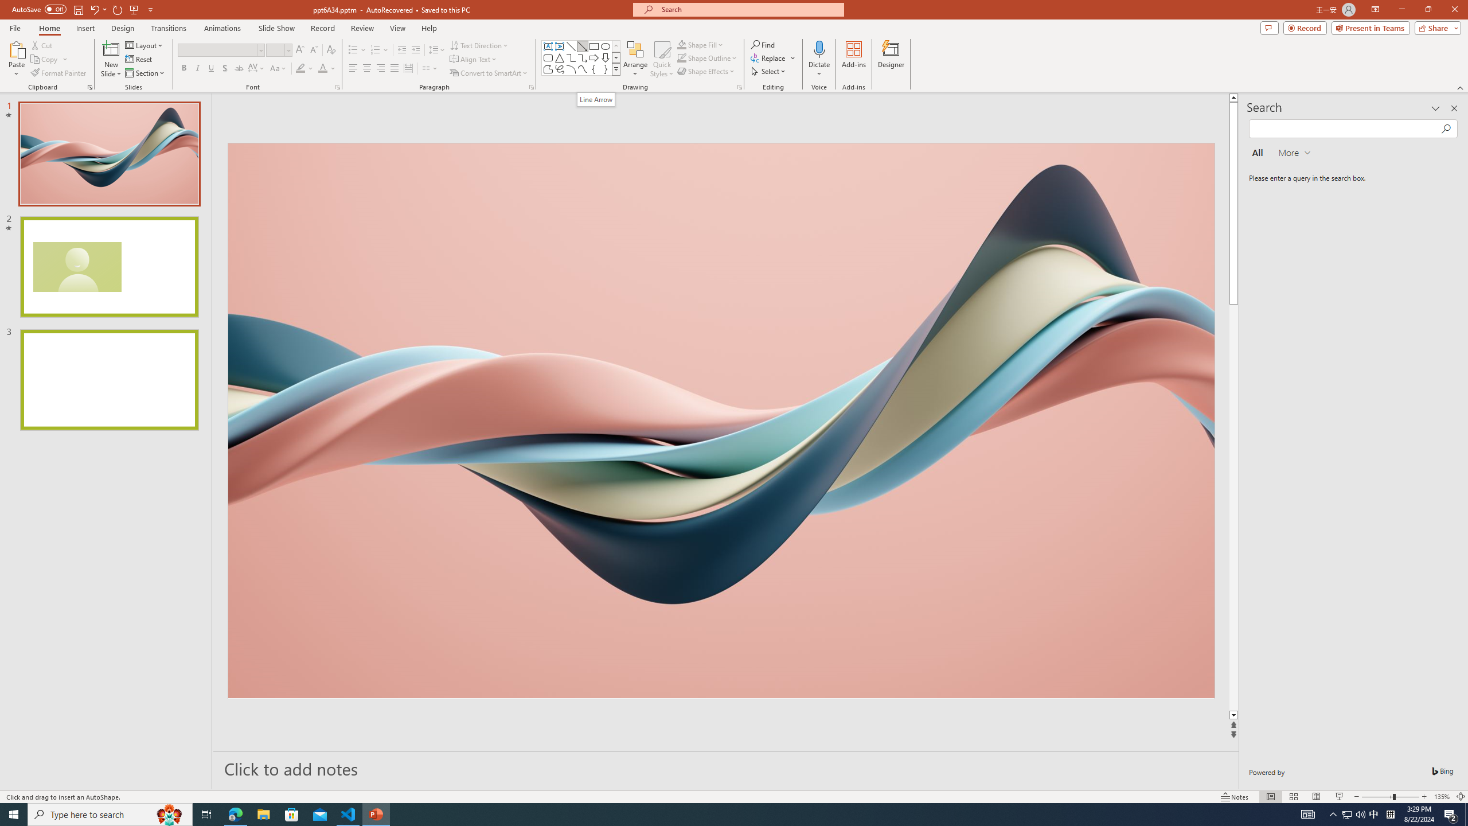 The width and height of the screenshot is (1468, 826). What do you see at coordinates (288, 49) in the screenshot?
I see `Open` at bounding box center [288, 49].